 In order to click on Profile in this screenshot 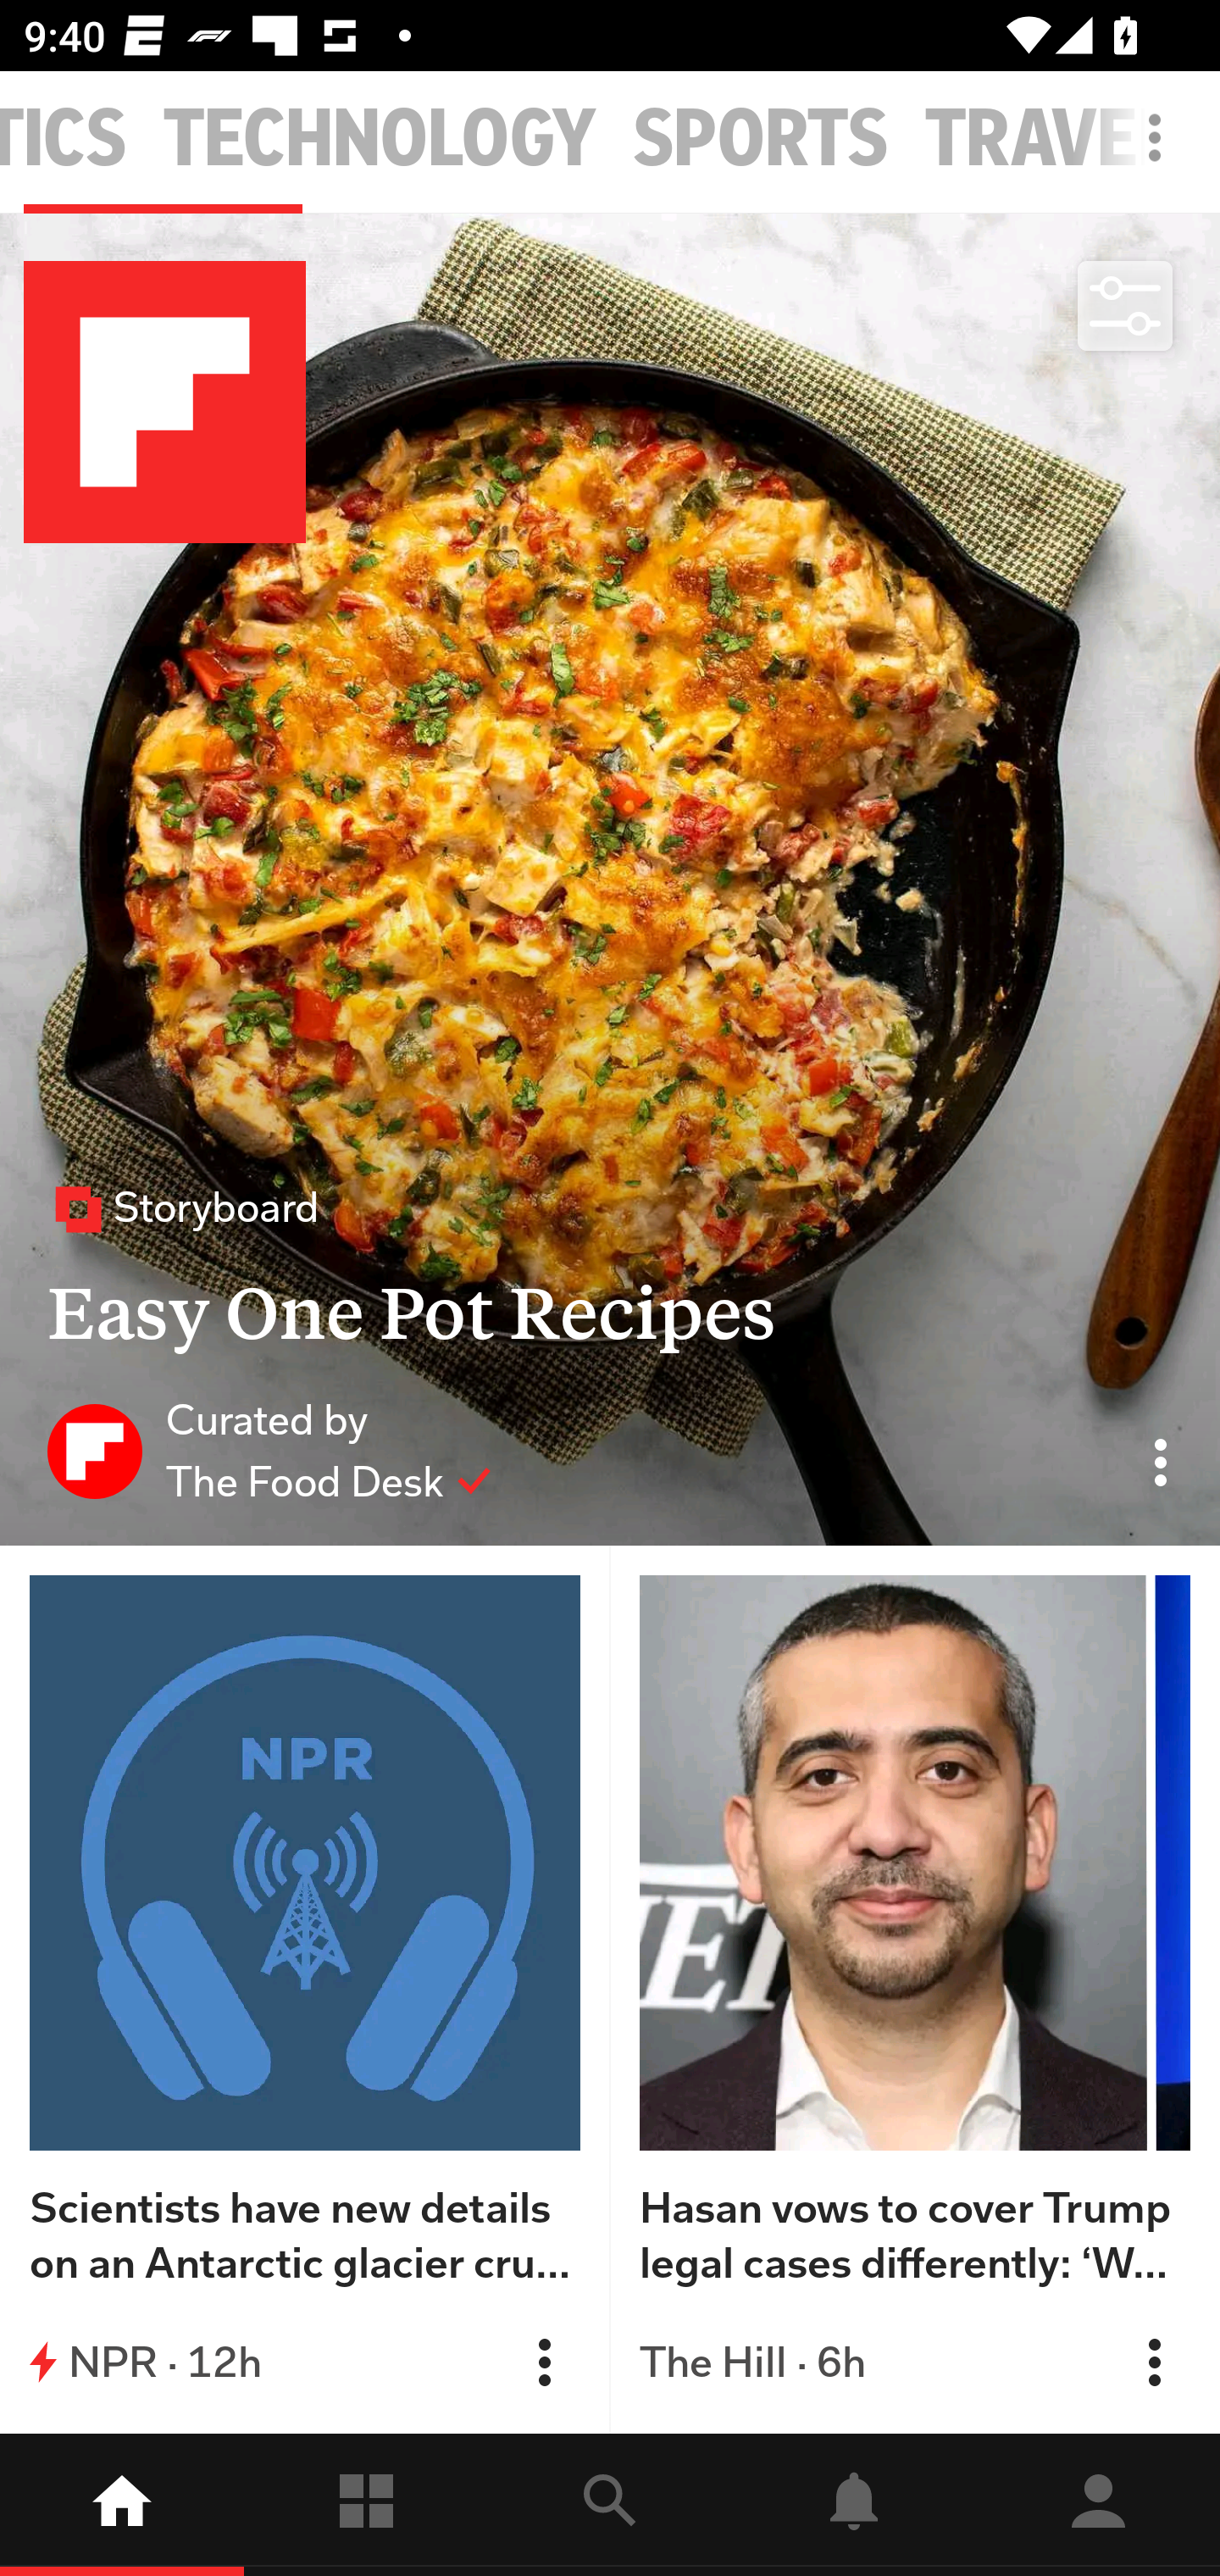, I will do `click(1098, 2505)`.